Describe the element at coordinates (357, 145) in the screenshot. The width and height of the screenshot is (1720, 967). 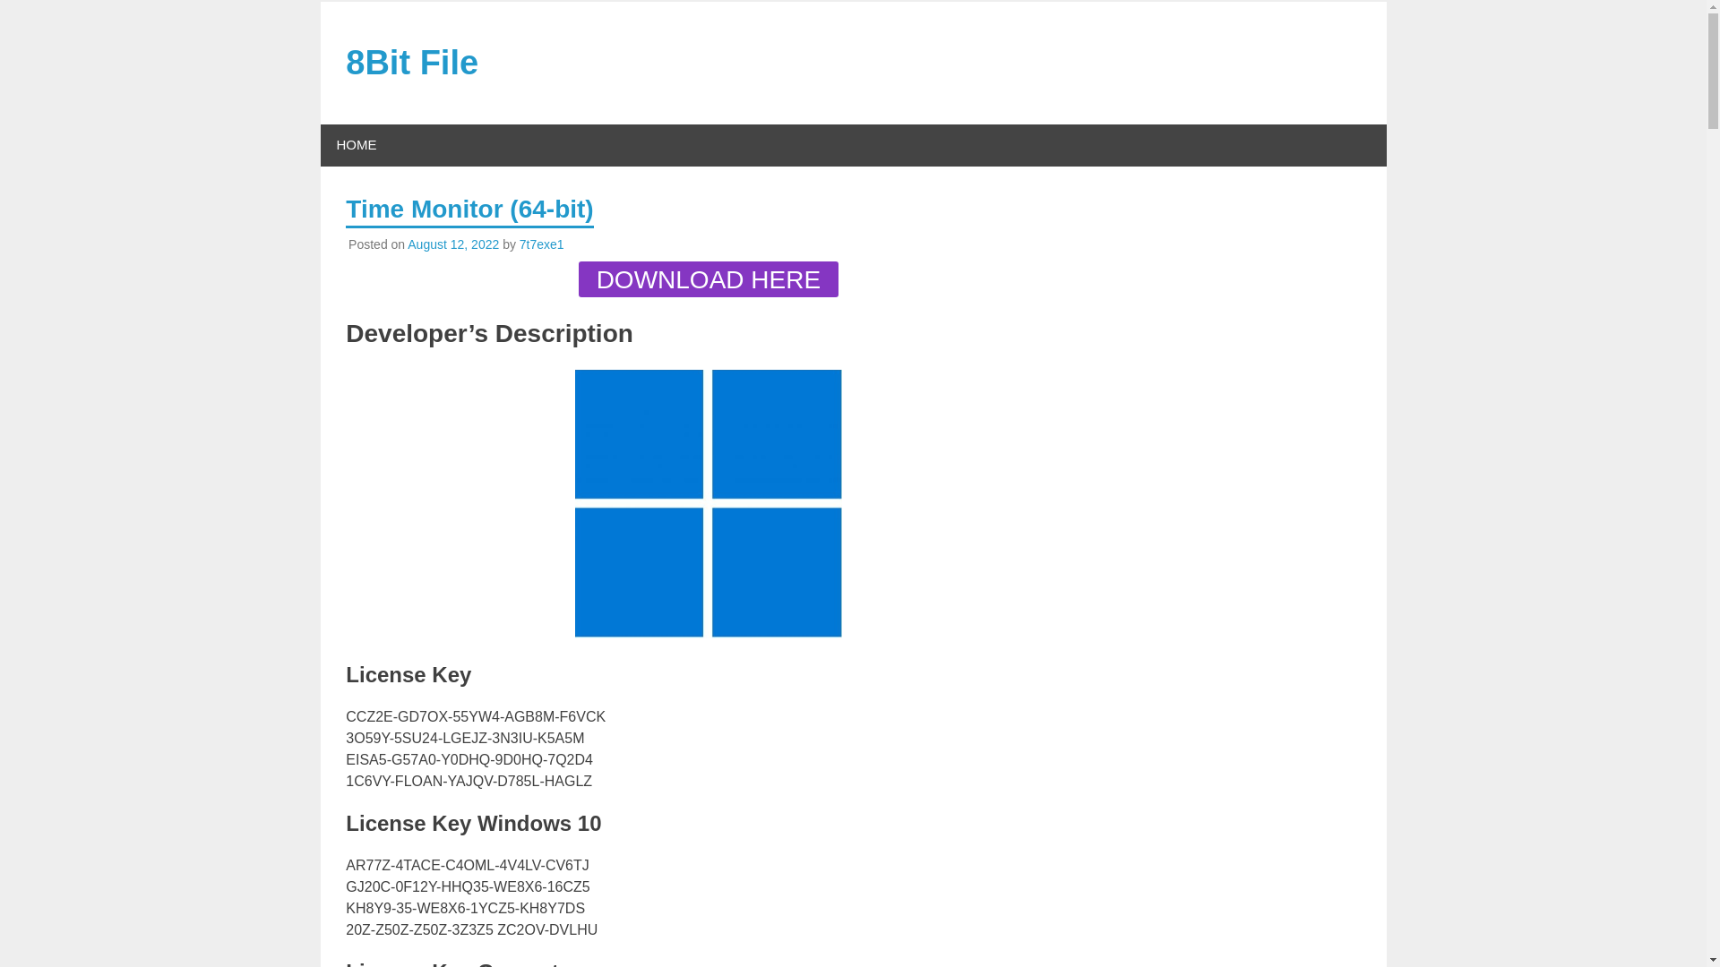
I see `HOME` at that location.